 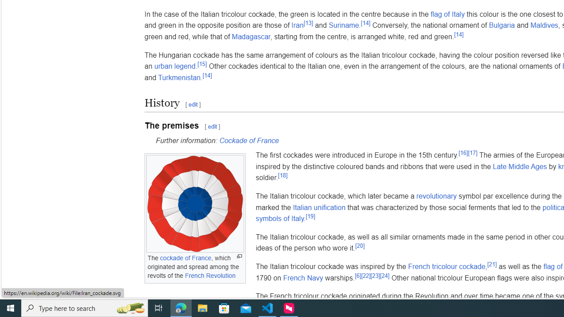 What do you see at coordinates (207, 75) in the screenshot?
I see `[14]` at bounding box center [207, 75].